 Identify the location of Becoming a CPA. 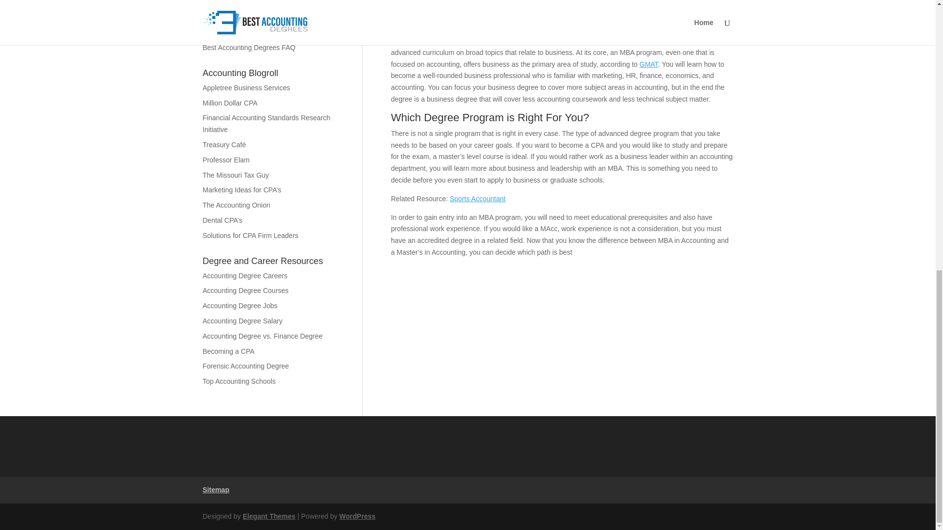
(228, 350).